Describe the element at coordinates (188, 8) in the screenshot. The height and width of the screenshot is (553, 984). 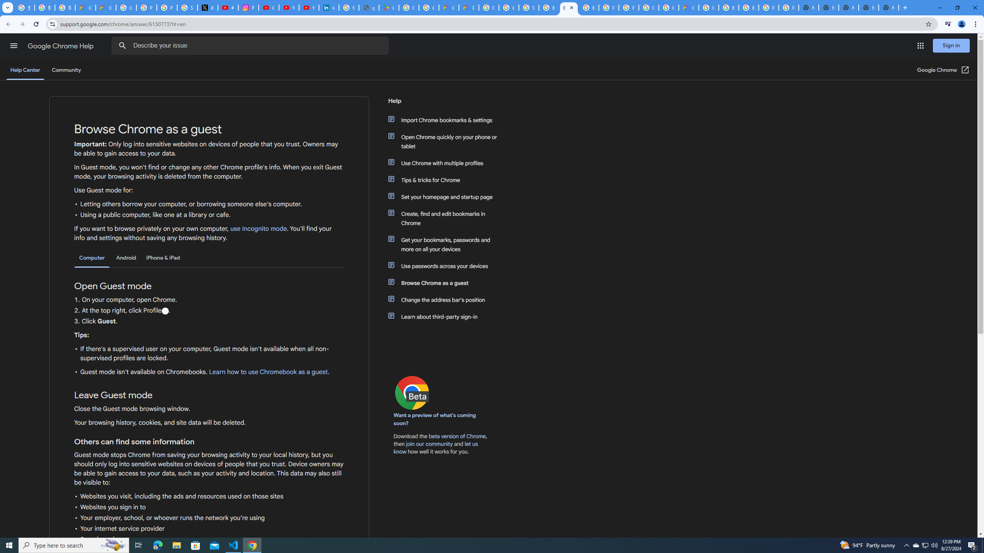
I see `Sign in - Google Accounts` at that location.